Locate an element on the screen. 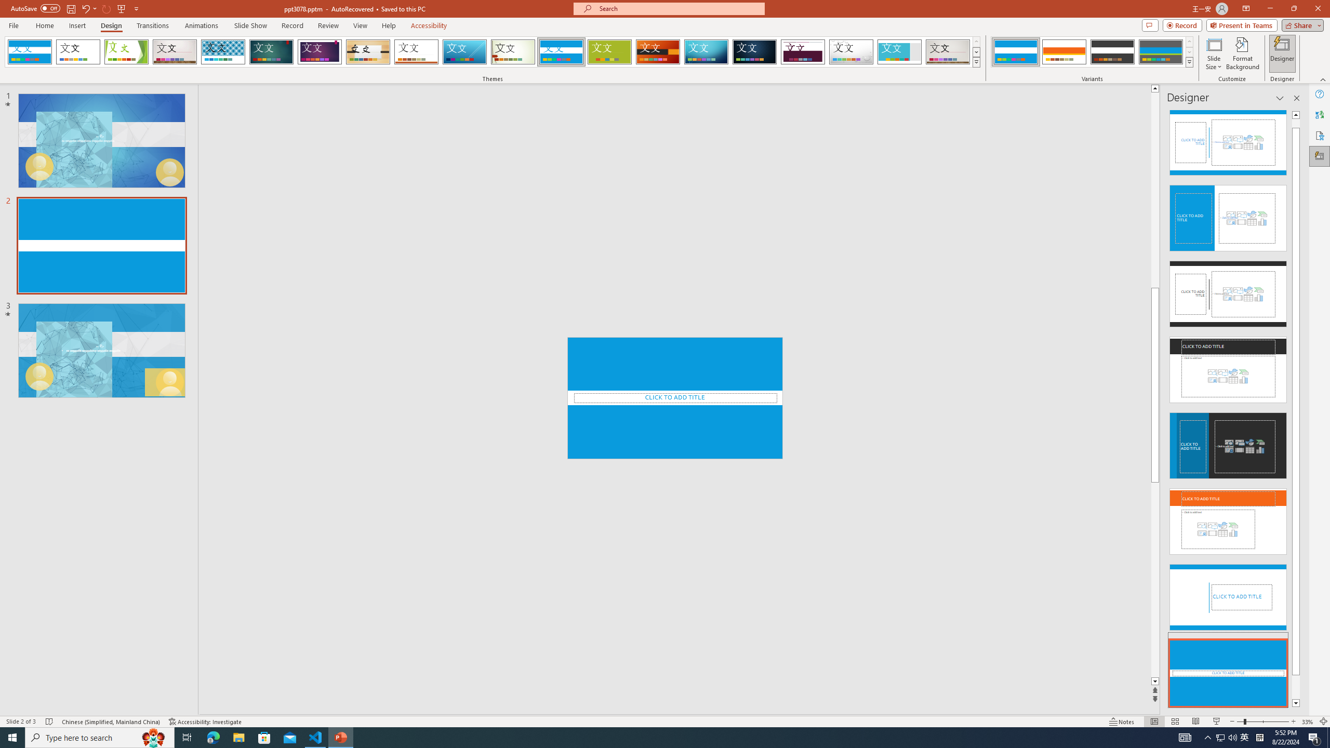 The image size is (1330, 748). Banded Variant 1 is located at coordinates (1016, 52).